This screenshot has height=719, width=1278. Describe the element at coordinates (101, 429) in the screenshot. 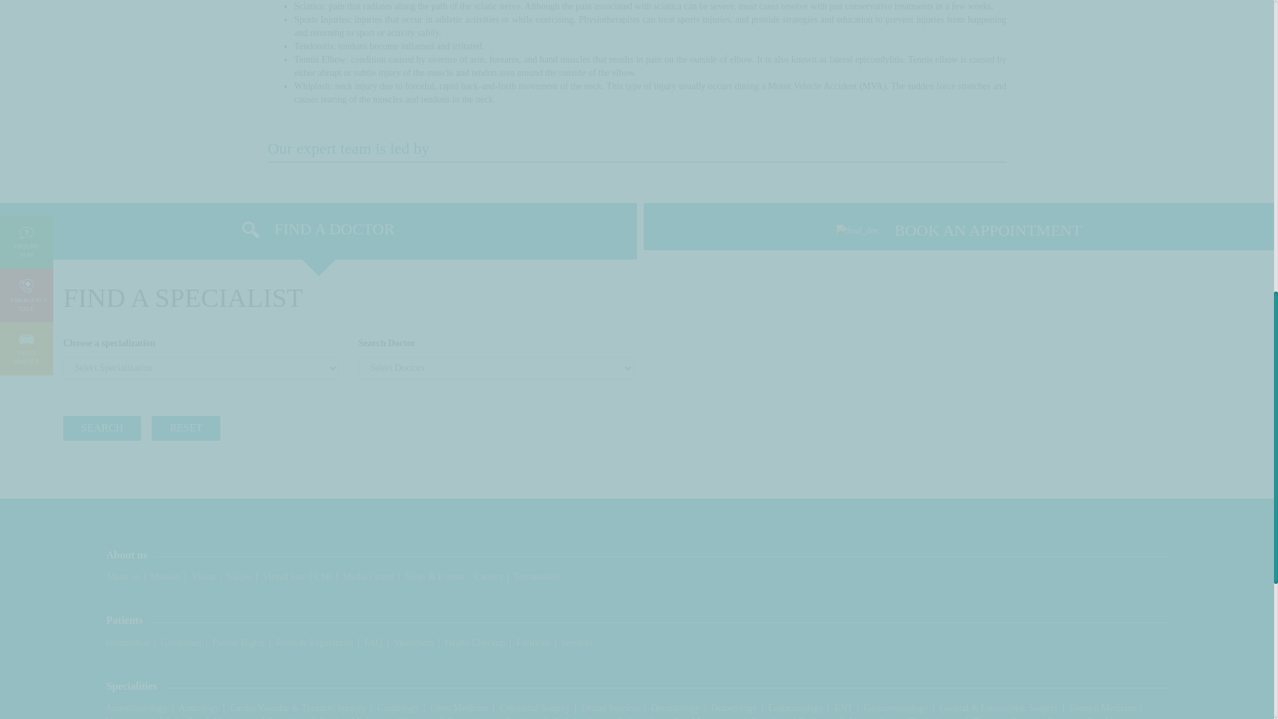

I see `search-doctor-btn` at that location.